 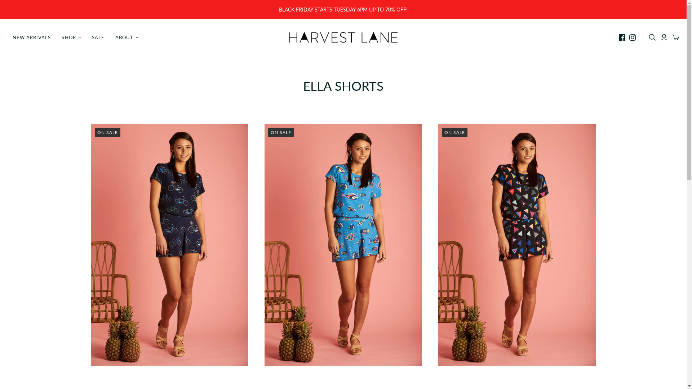 I want to click on NEW ARRIVALS, so click(x=32, y=37).